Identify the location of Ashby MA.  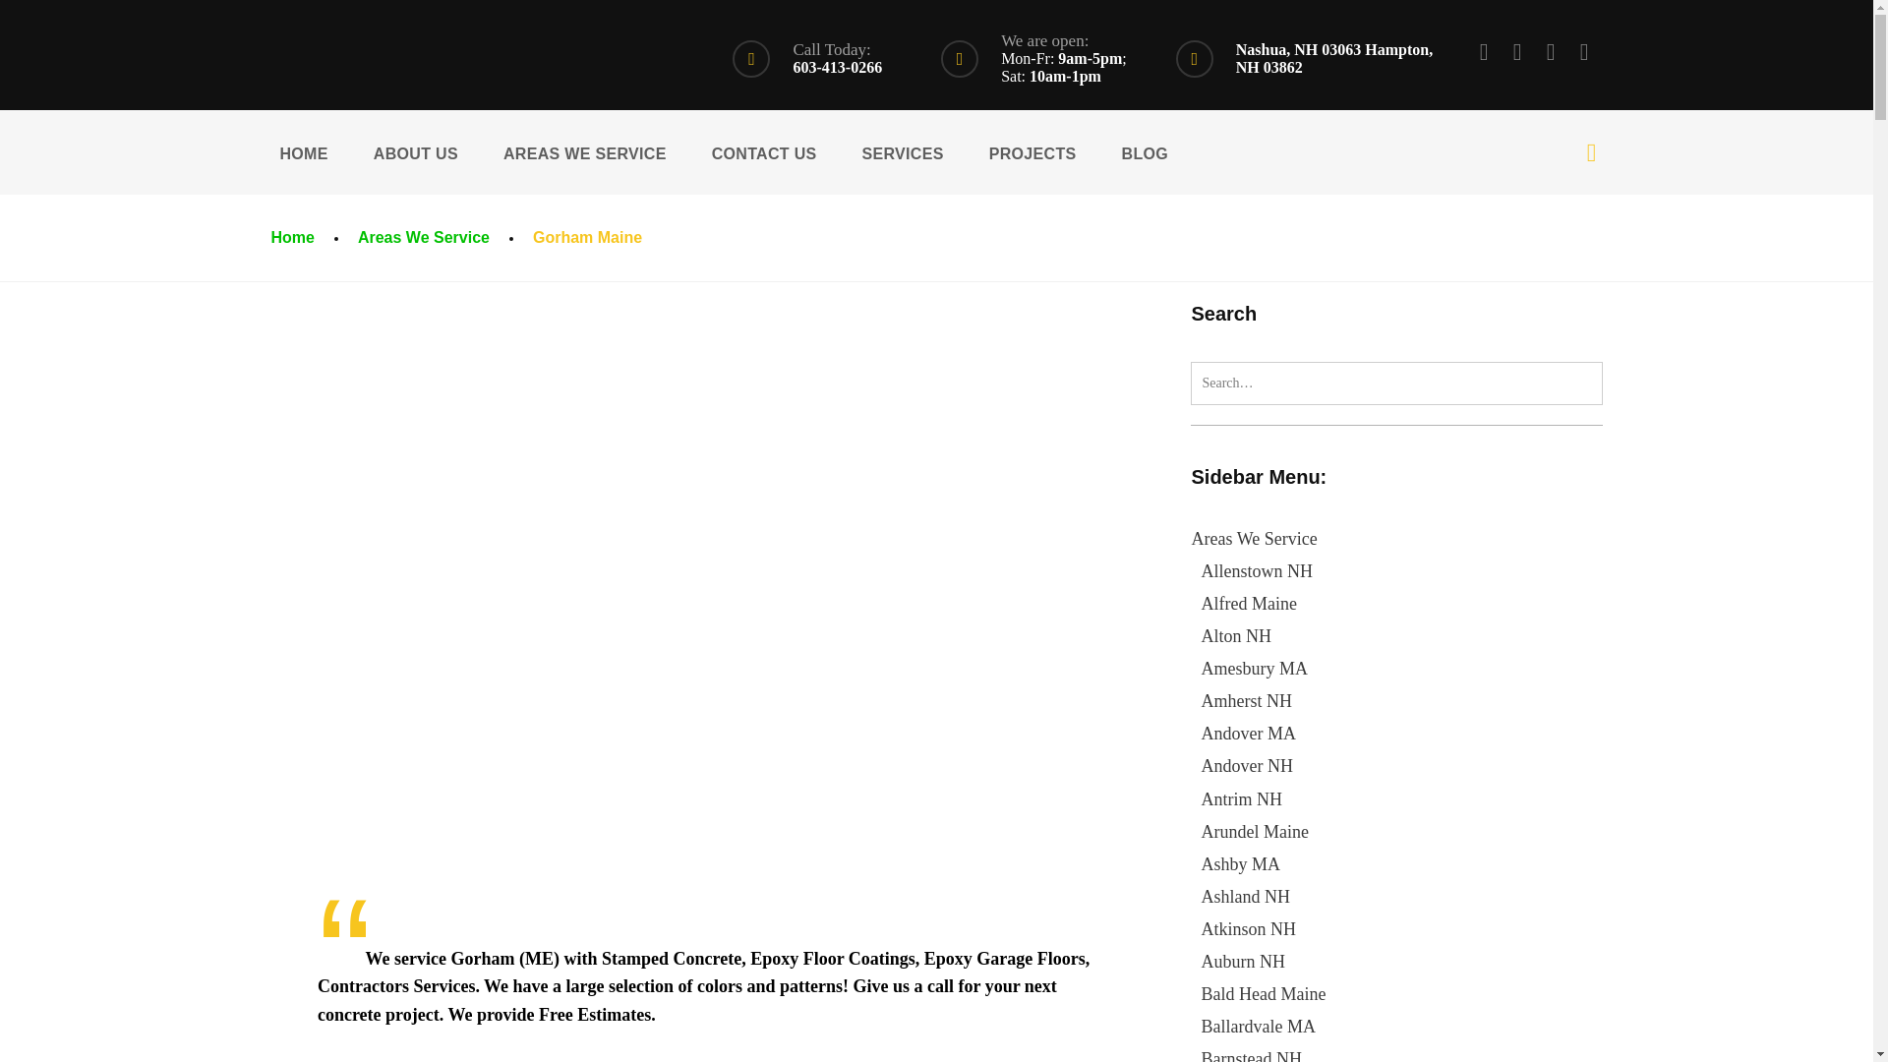
(1240, 863).